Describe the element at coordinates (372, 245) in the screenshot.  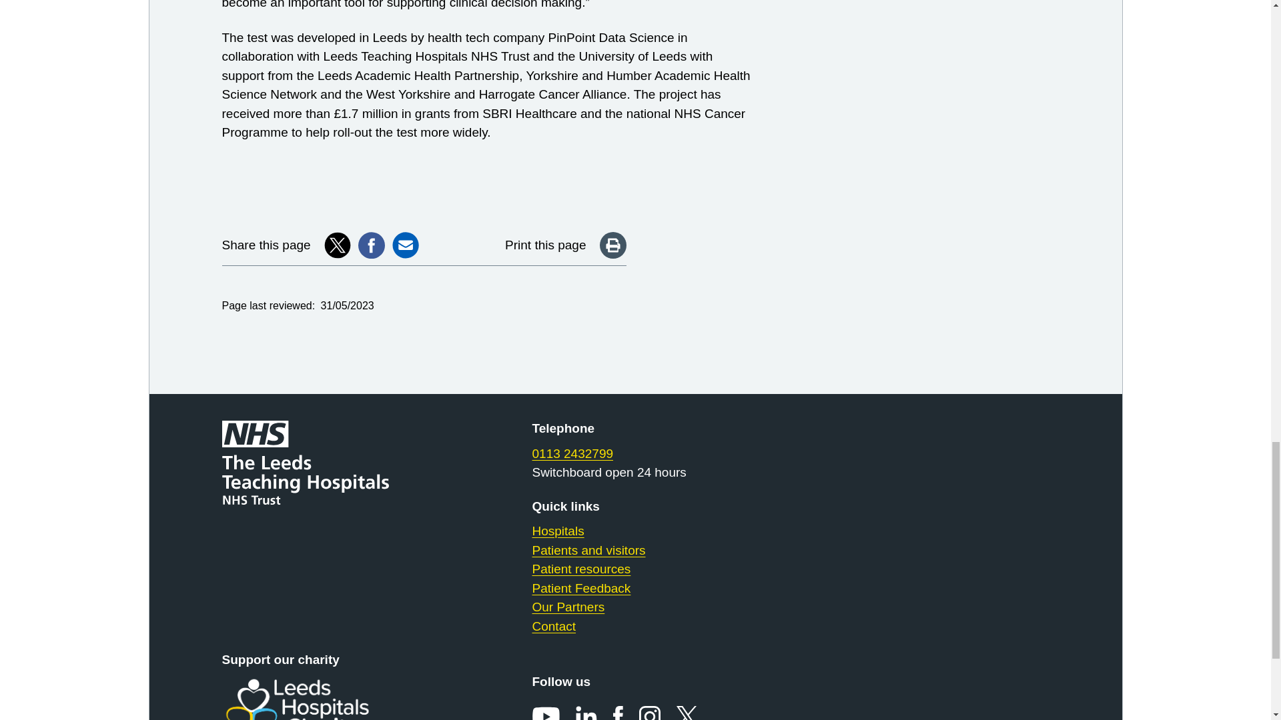
I see `Share on Facebook` at that location.